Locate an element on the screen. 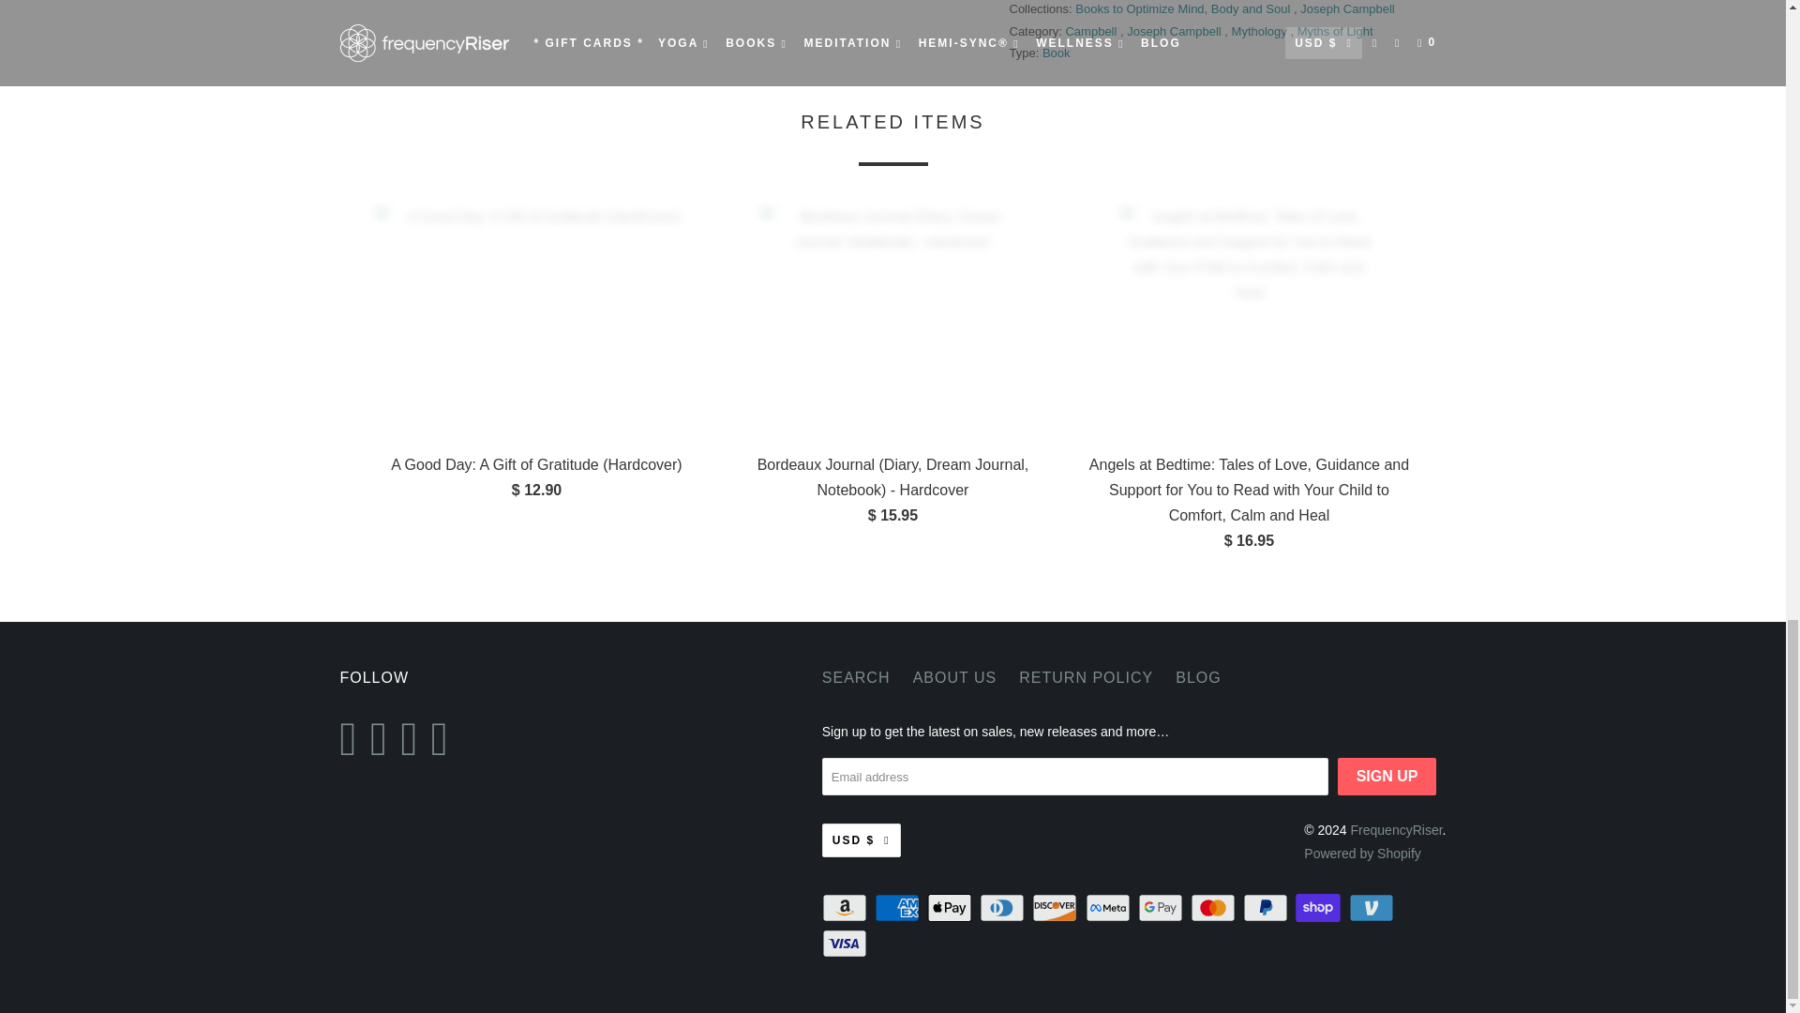 This screenshot has height=1013, width=1800. Joseph Campbell is located at coordinates (1346, 9).